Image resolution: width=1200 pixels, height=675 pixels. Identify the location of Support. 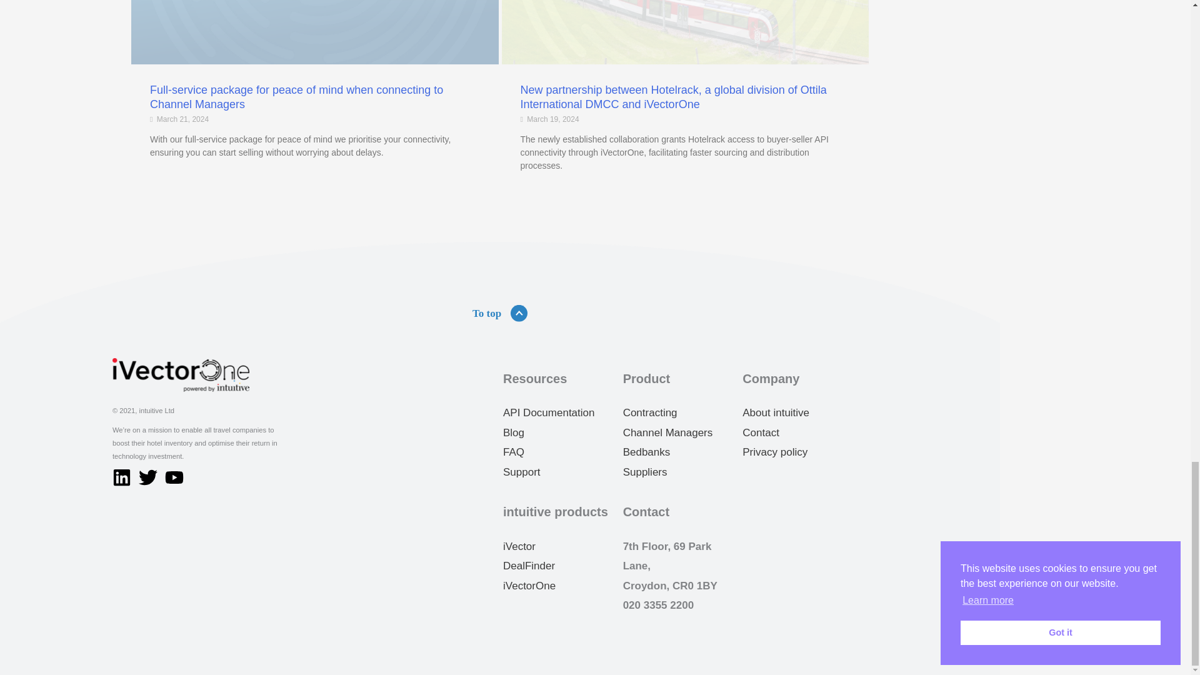
(521, 472).